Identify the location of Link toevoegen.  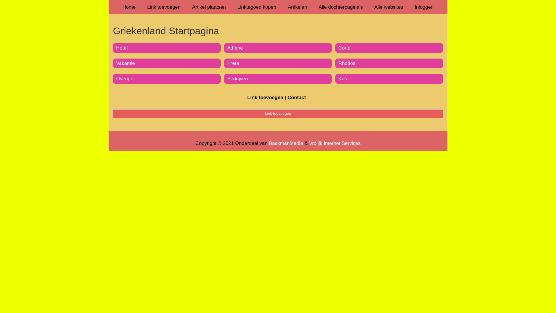
(278, 114).